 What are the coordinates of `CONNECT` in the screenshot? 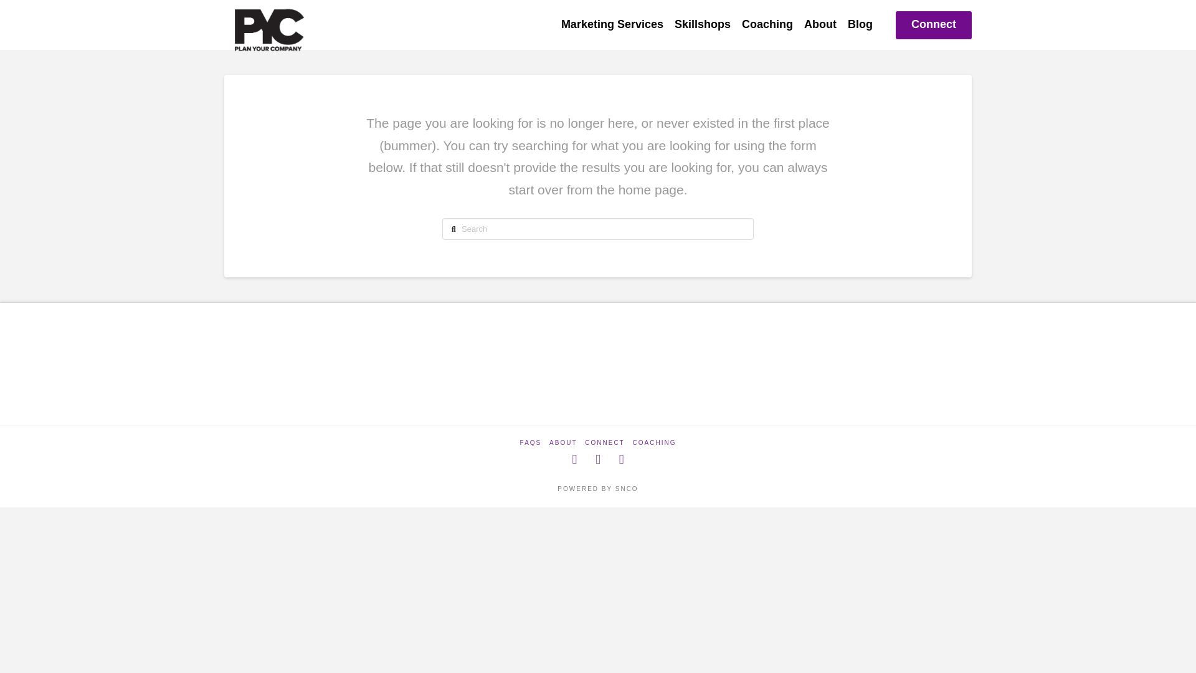 It's located at (604, 442).